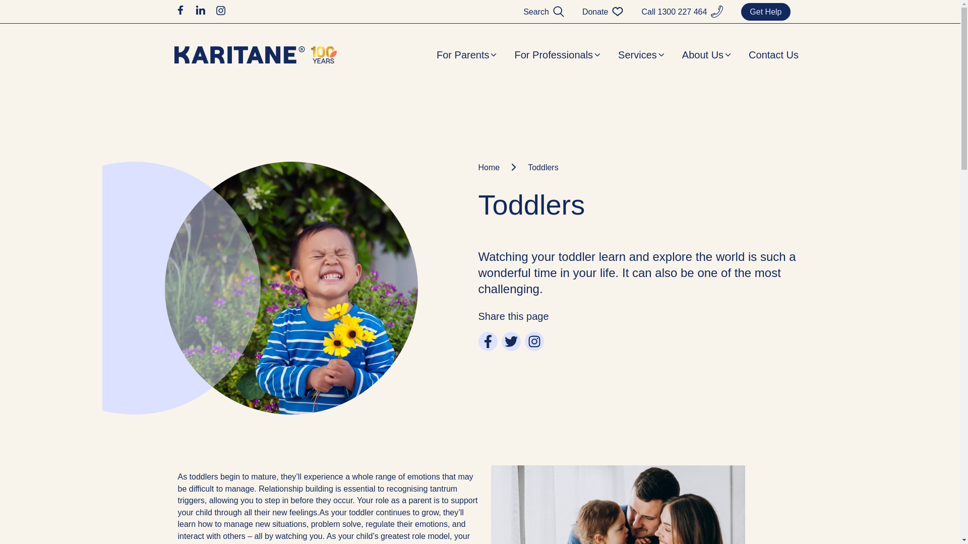  I want to click on Home, so click(499, 167).